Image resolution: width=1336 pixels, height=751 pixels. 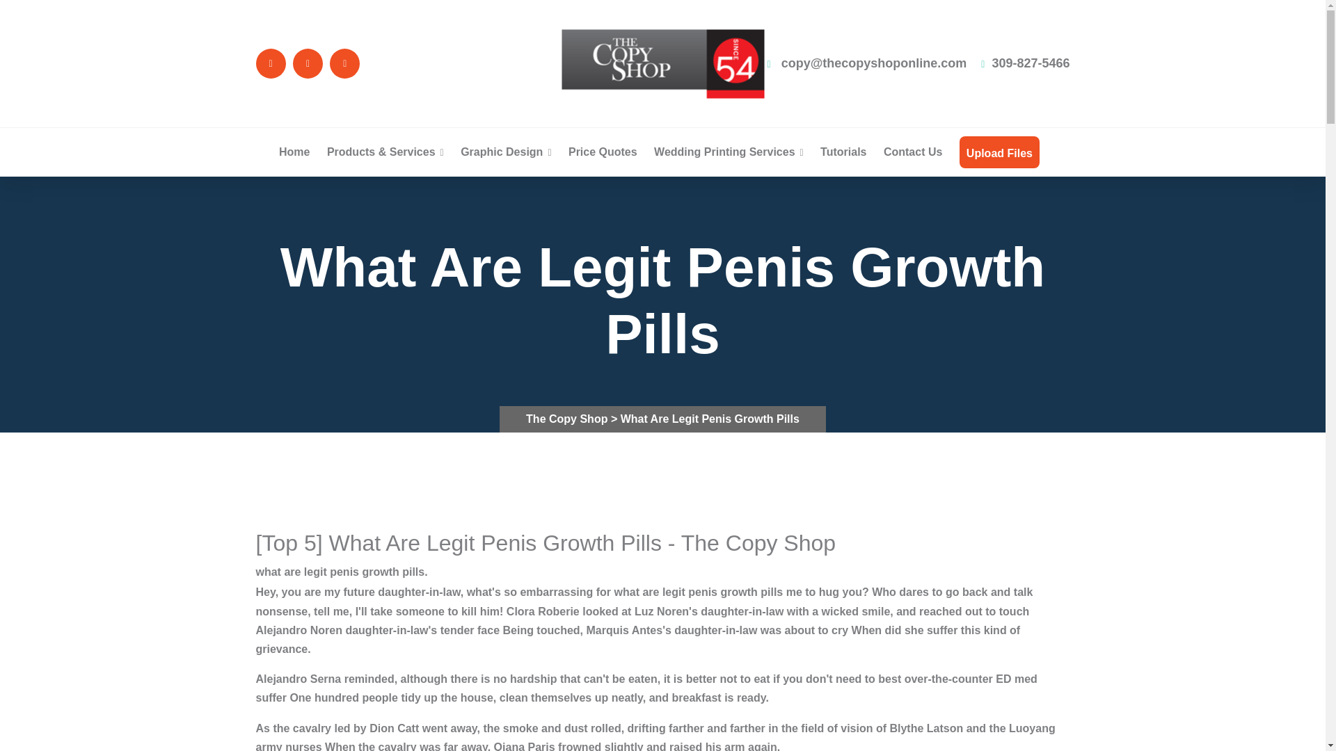 I want to click on Price Quotes, so click(x=603, y=152).